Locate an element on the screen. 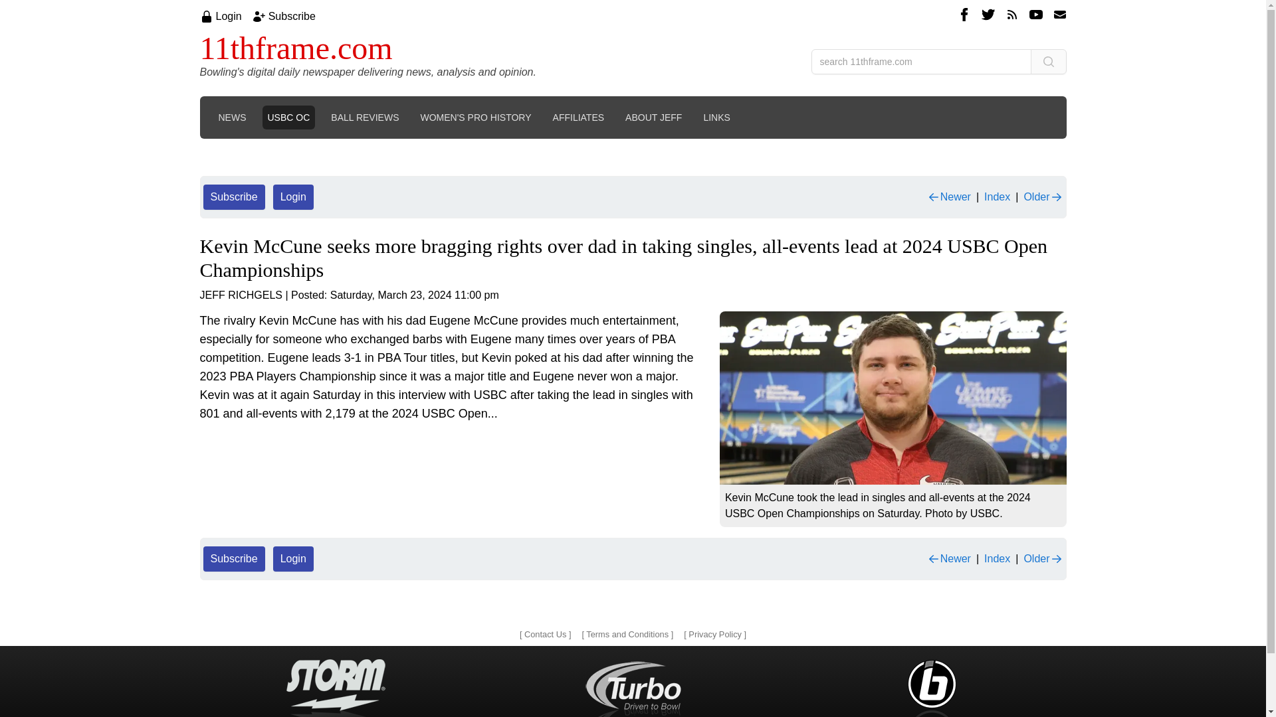 This screenshot has width=1276, height=717. Terms and Conditions is located at coordinates (627, 635).